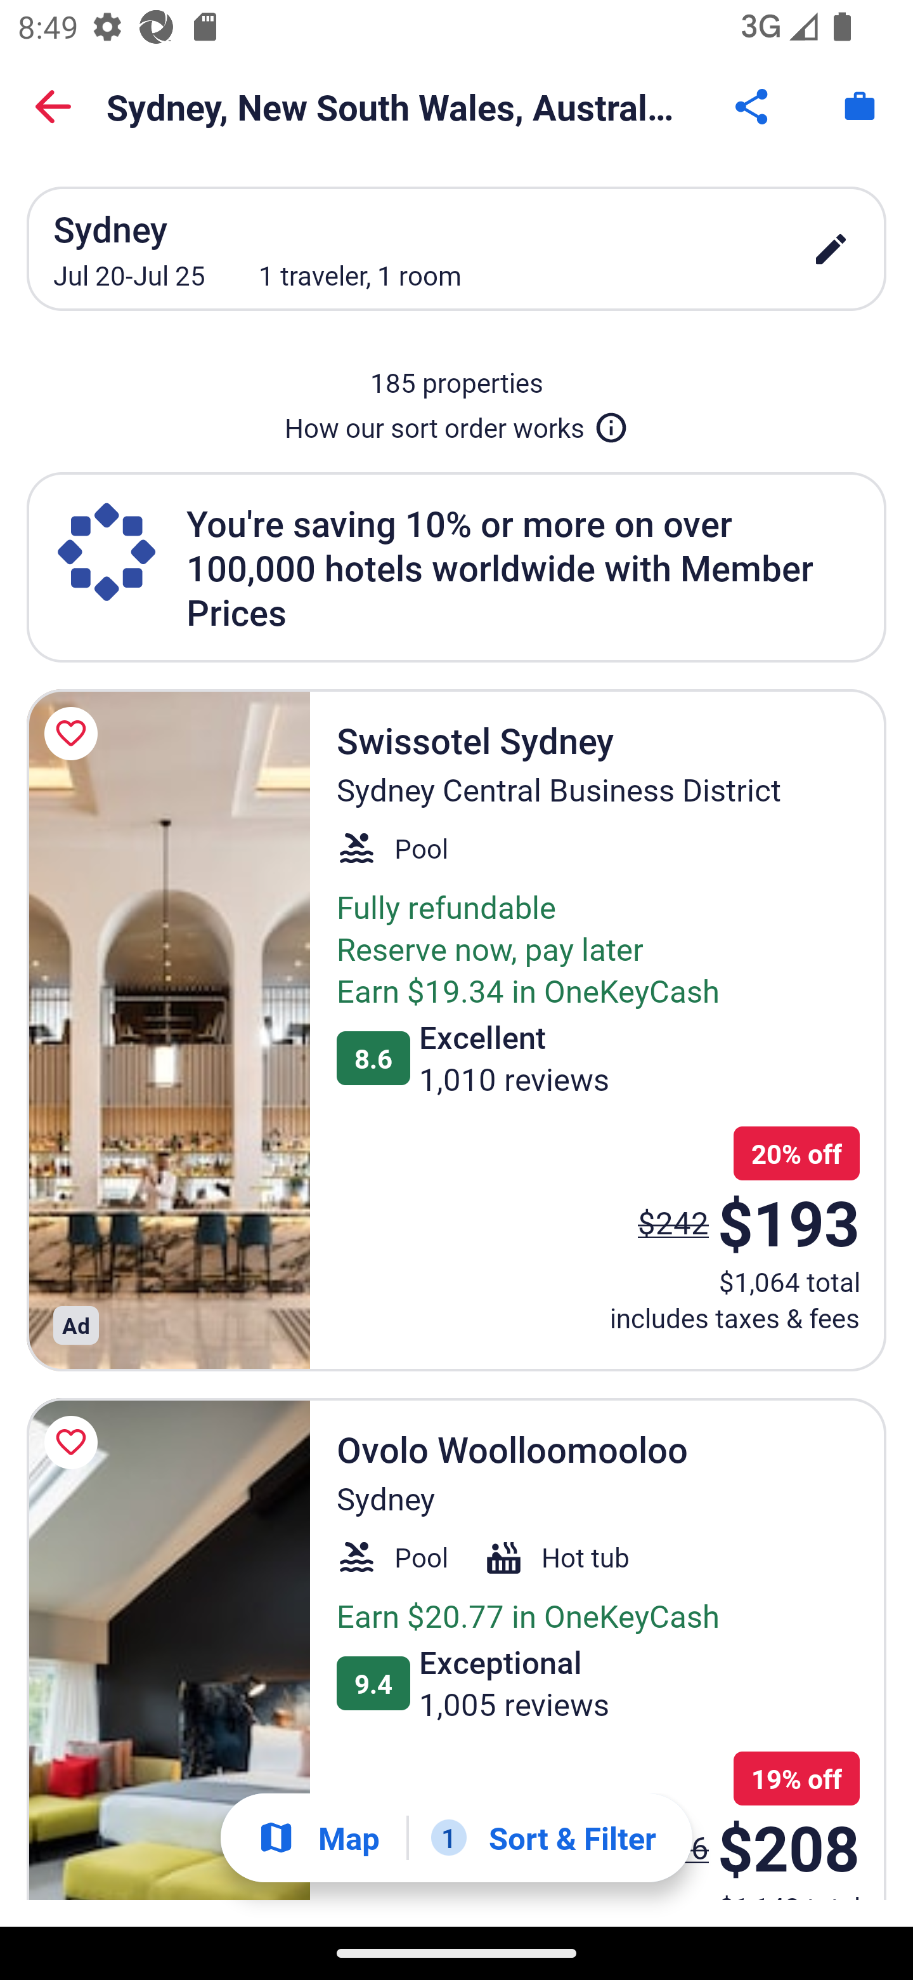  Describe the element at coordinates (318, 1838) in the screenshot. I see `Show map Map Show map Button` at that location.